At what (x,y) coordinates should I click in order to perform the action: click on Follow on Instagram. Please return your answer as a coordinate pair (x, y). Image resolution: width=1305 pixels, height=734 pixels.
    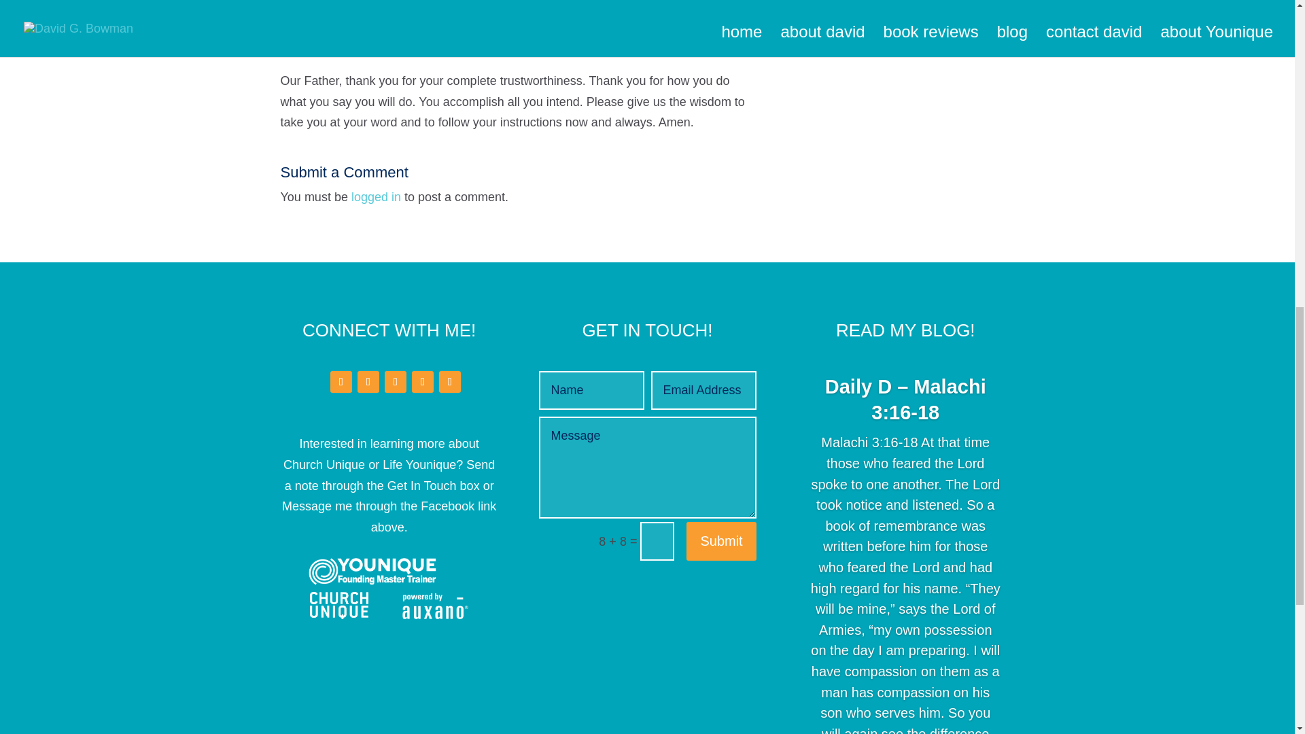
    Looking at the image, I should click on (423, 382).